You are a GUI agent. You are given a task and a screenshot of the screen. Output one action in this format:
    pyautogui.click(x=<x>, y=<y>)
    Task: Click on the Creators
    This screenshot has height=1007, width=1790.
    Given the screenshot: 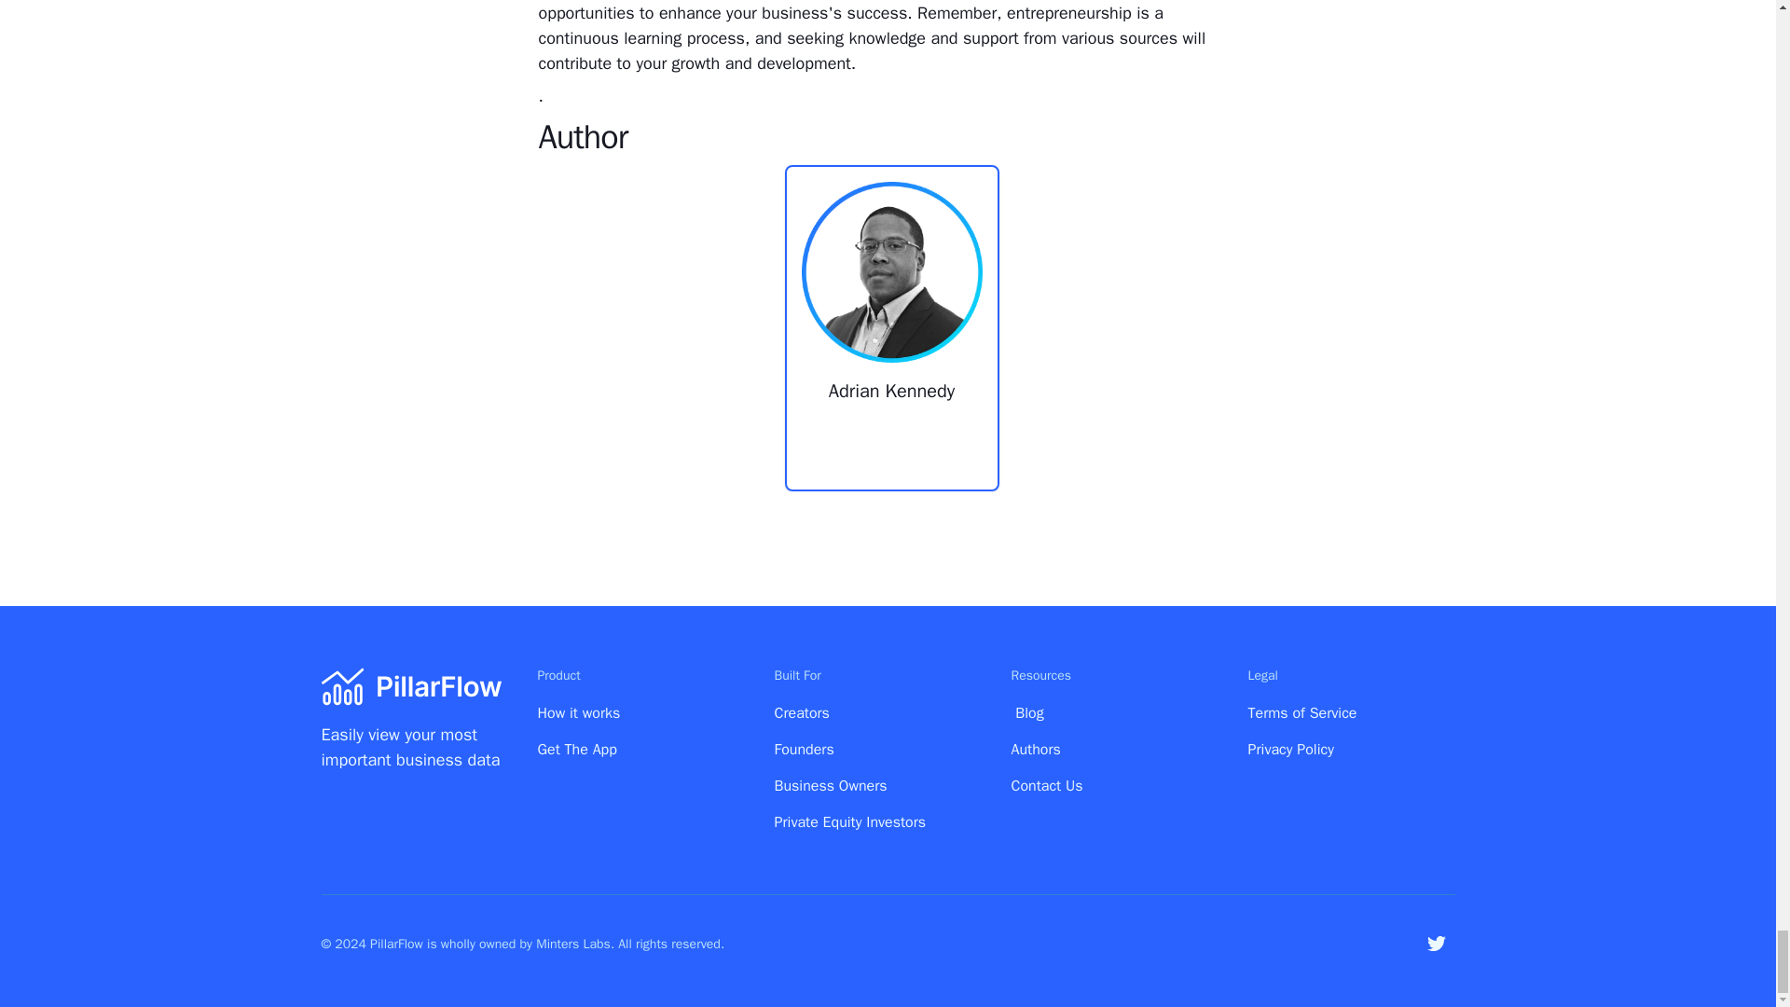 What is the action you would take?
    pyautogui.click(x=800, y=713)
    